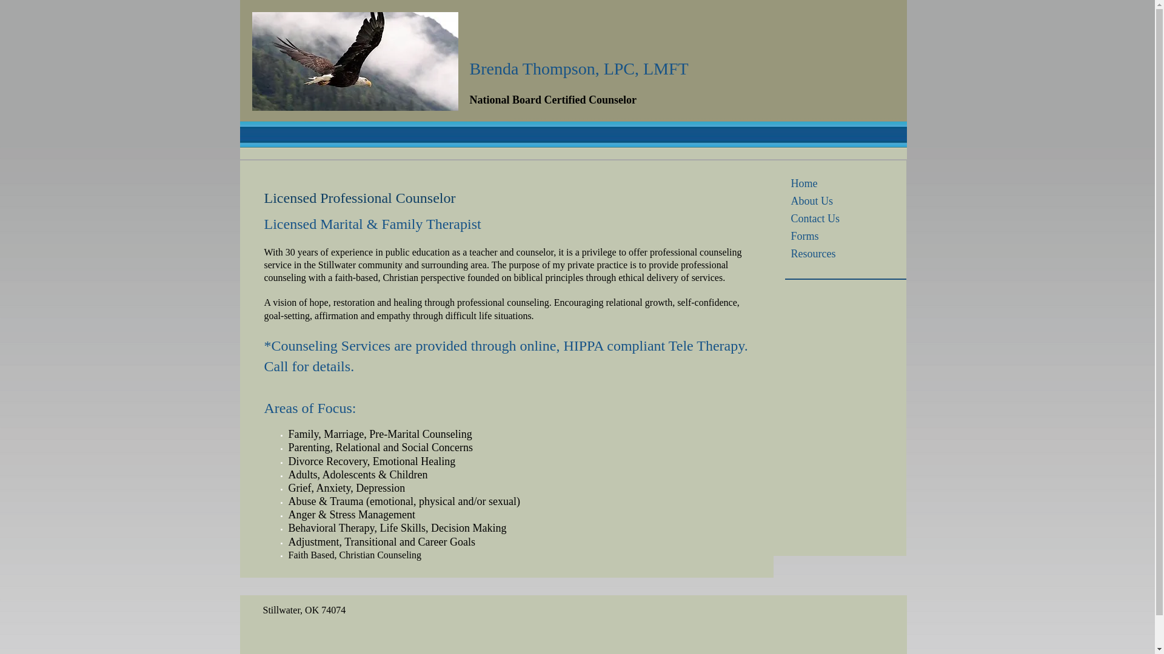 The width and height of the screenshot is (1164, 654). Describe the element at coordinates (812, 200) in the screenshot. I see `About Us` at that location.